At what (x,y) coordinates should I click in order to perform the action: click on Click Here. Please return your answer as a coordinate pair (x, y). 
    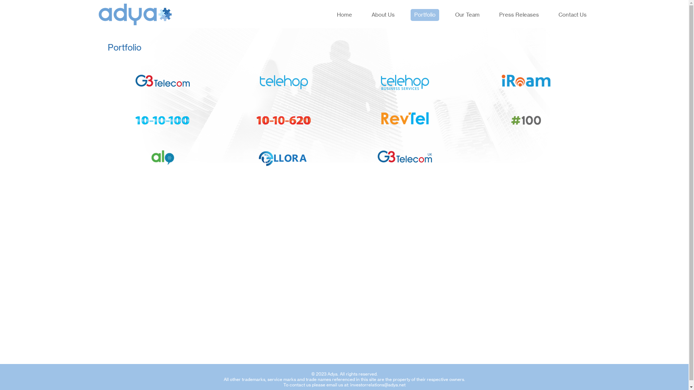
    Looking at the image, I should click on (164, 152).